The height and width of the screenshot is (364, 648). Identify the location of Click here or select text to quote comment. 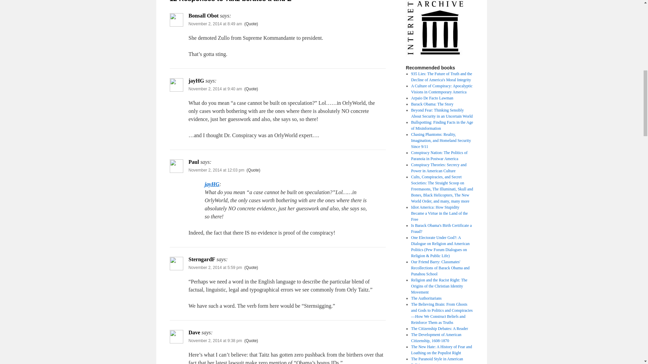
(253, 170).